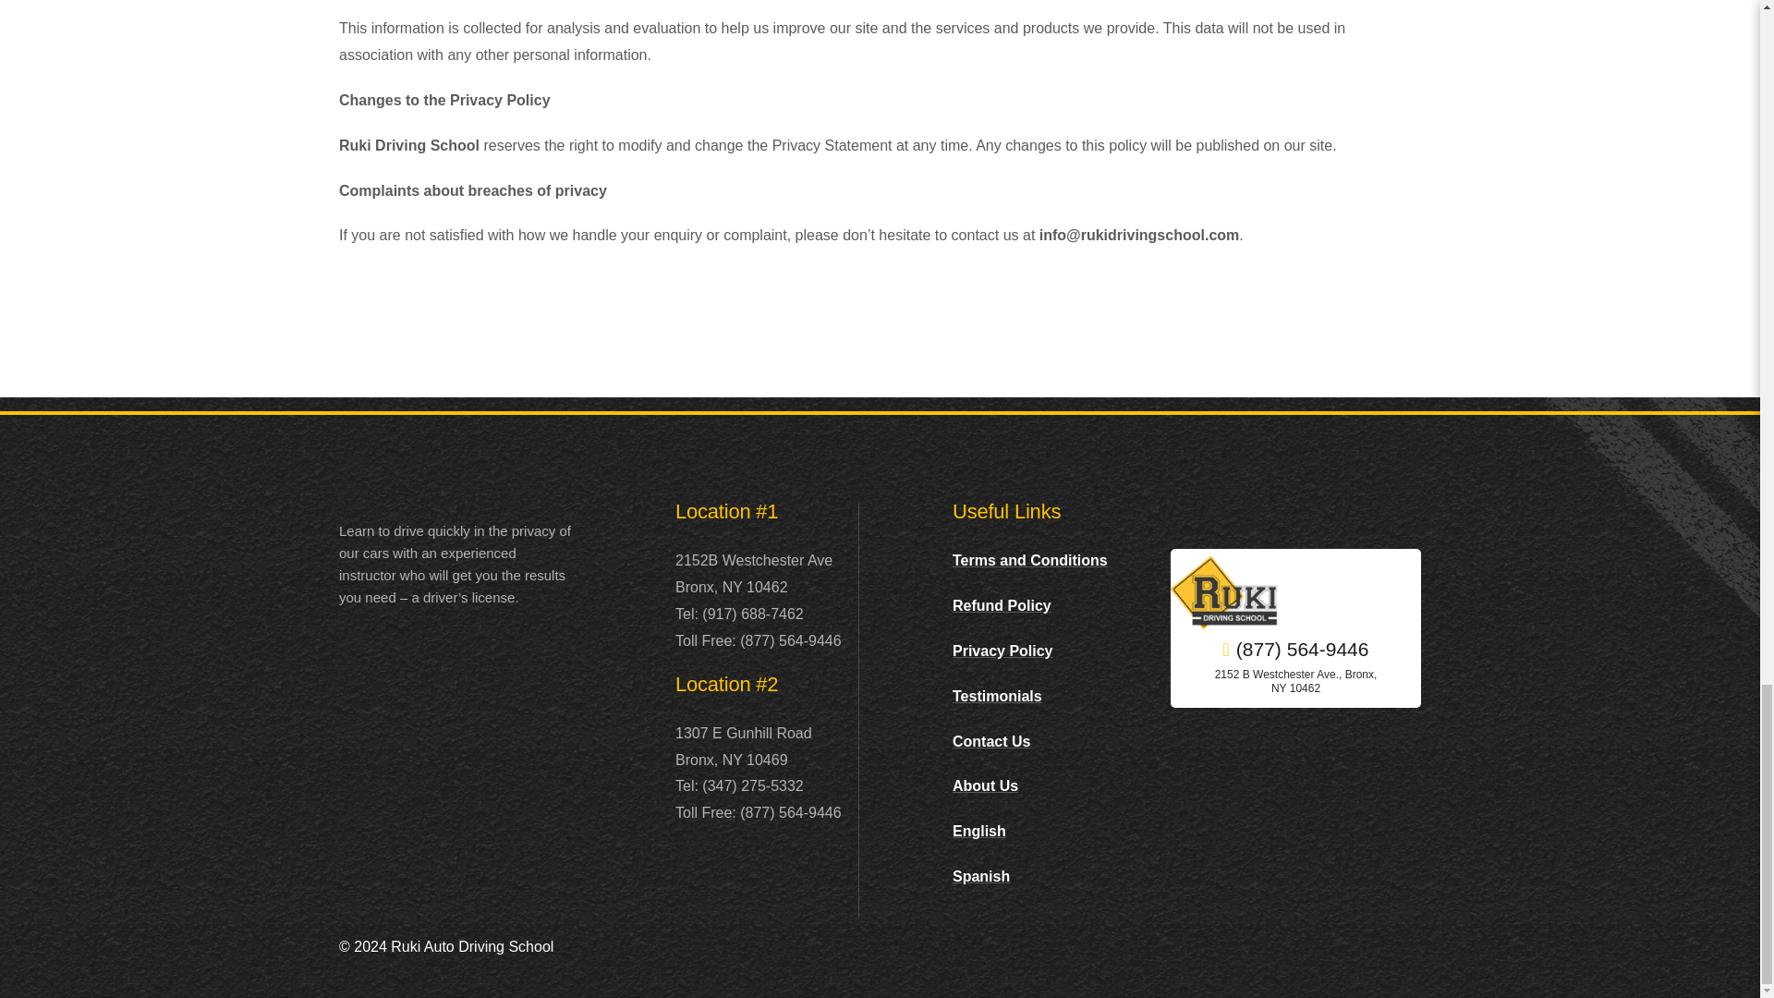  I want to click on About Us, so click(985, 785).